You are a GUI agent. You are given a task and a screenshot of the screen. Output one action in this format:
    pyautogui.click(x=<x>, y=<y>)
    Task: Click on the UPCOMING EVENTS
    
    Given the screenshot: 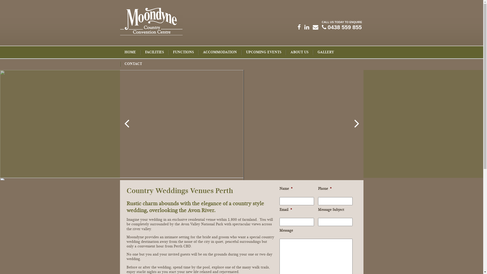 What is the action you would take?
    pyautogui.click(x=264, y=53)
    